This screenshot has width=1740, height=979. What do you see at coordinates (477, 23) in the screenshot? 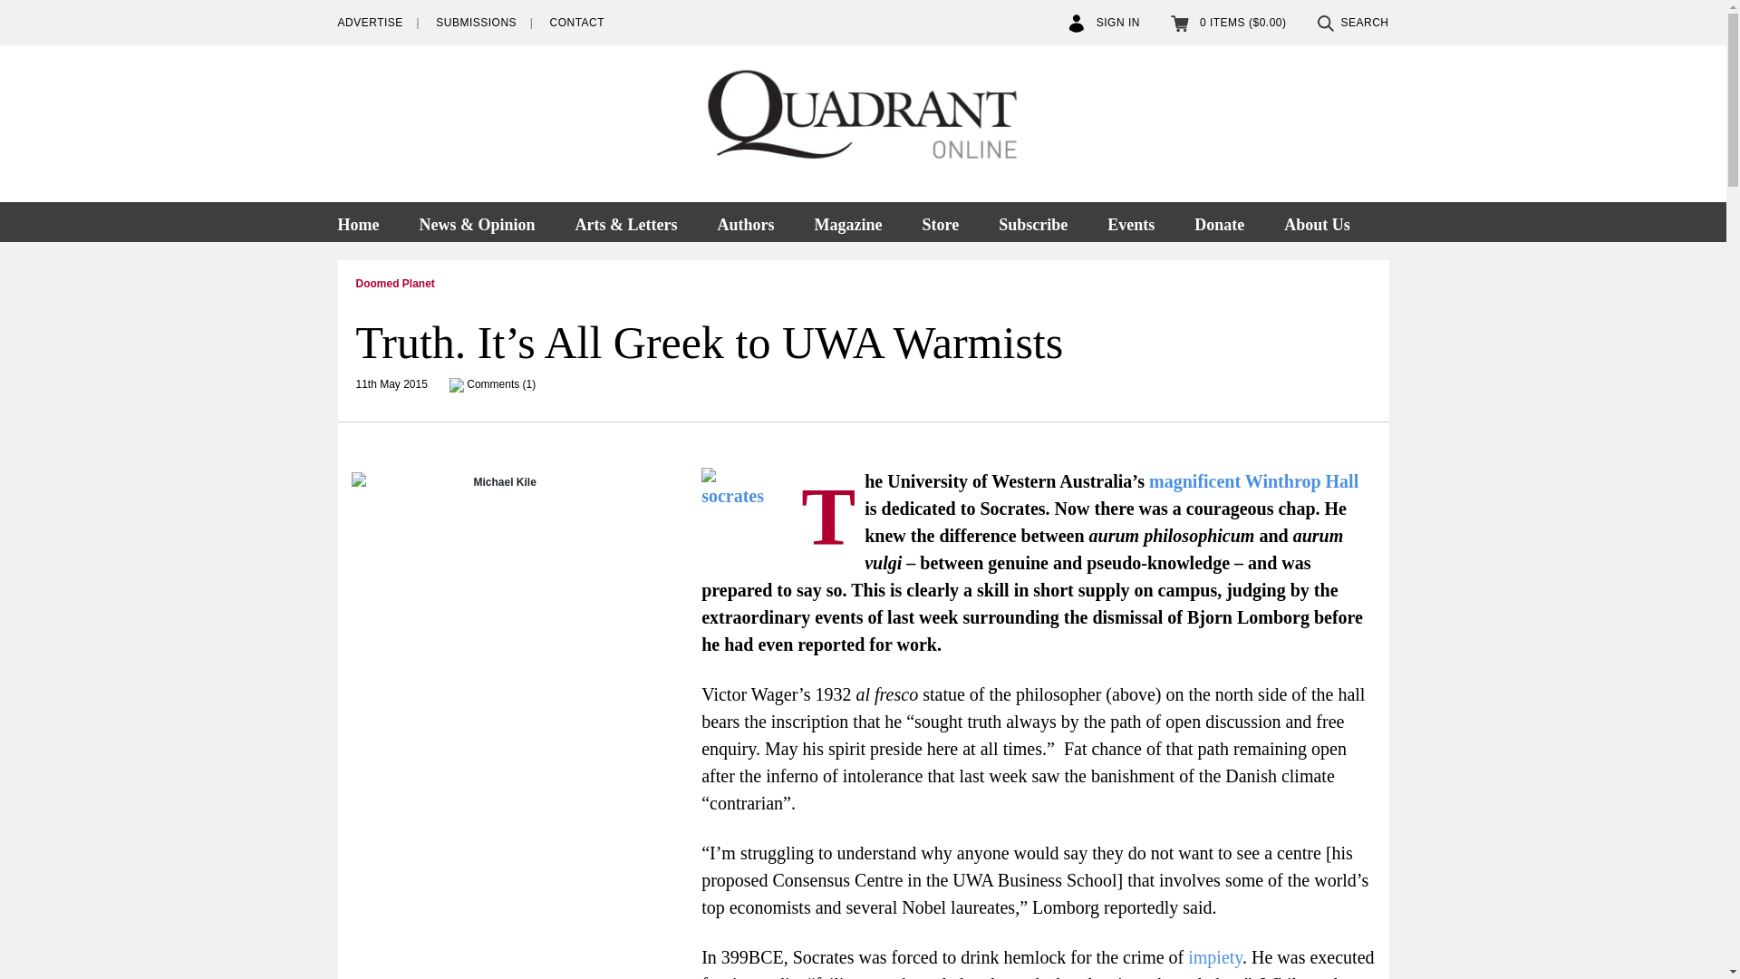
I see `SUBMISSIONS` at bounding box center [477, 23].